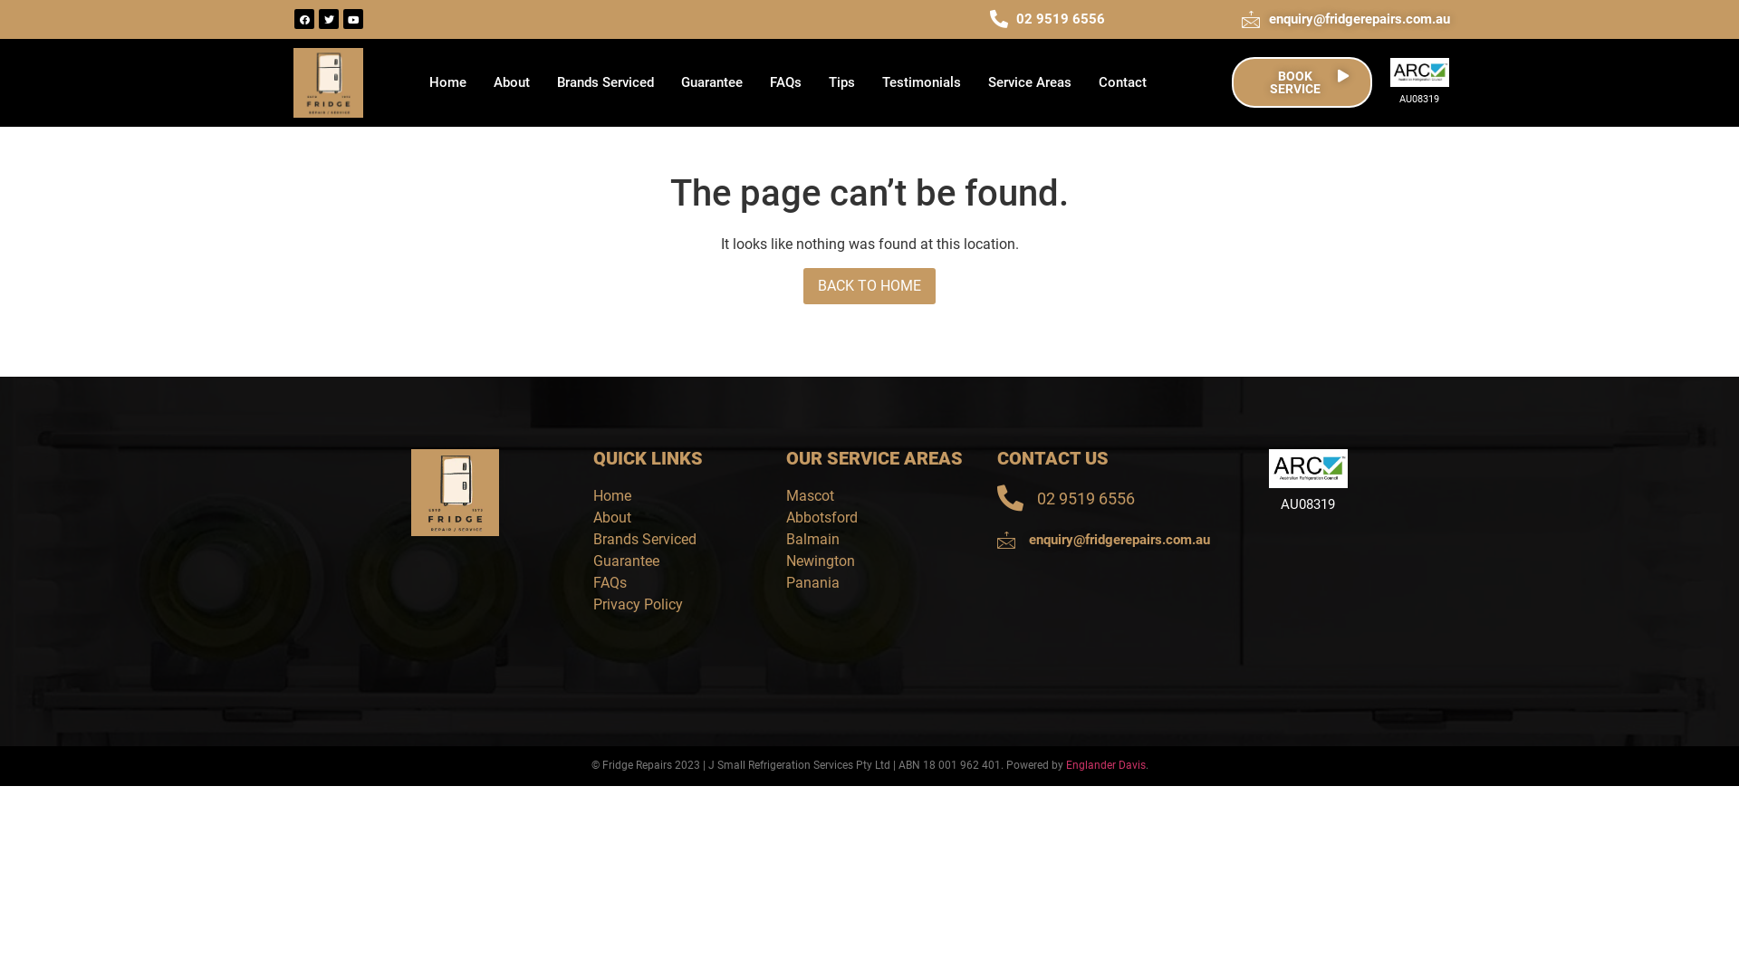 Image resolution: width=1739 pixels, height=978 pixels. I want to click on AU08319, so click(1420, 100).